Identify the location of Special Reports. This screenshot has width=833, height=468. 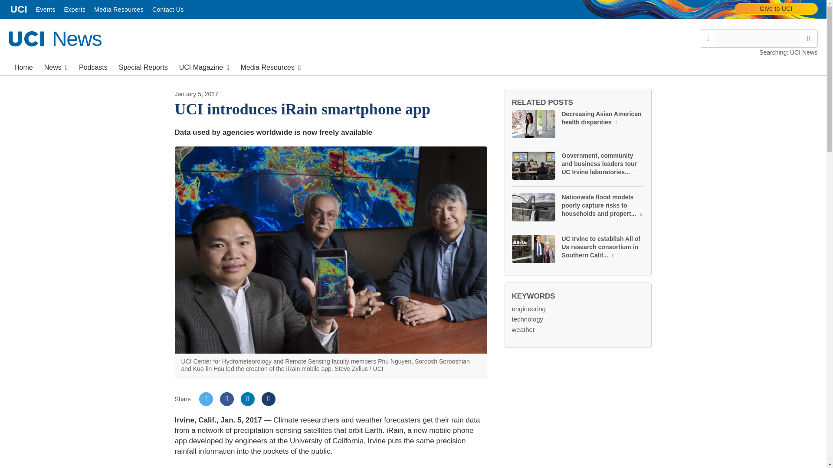
(204, 66).